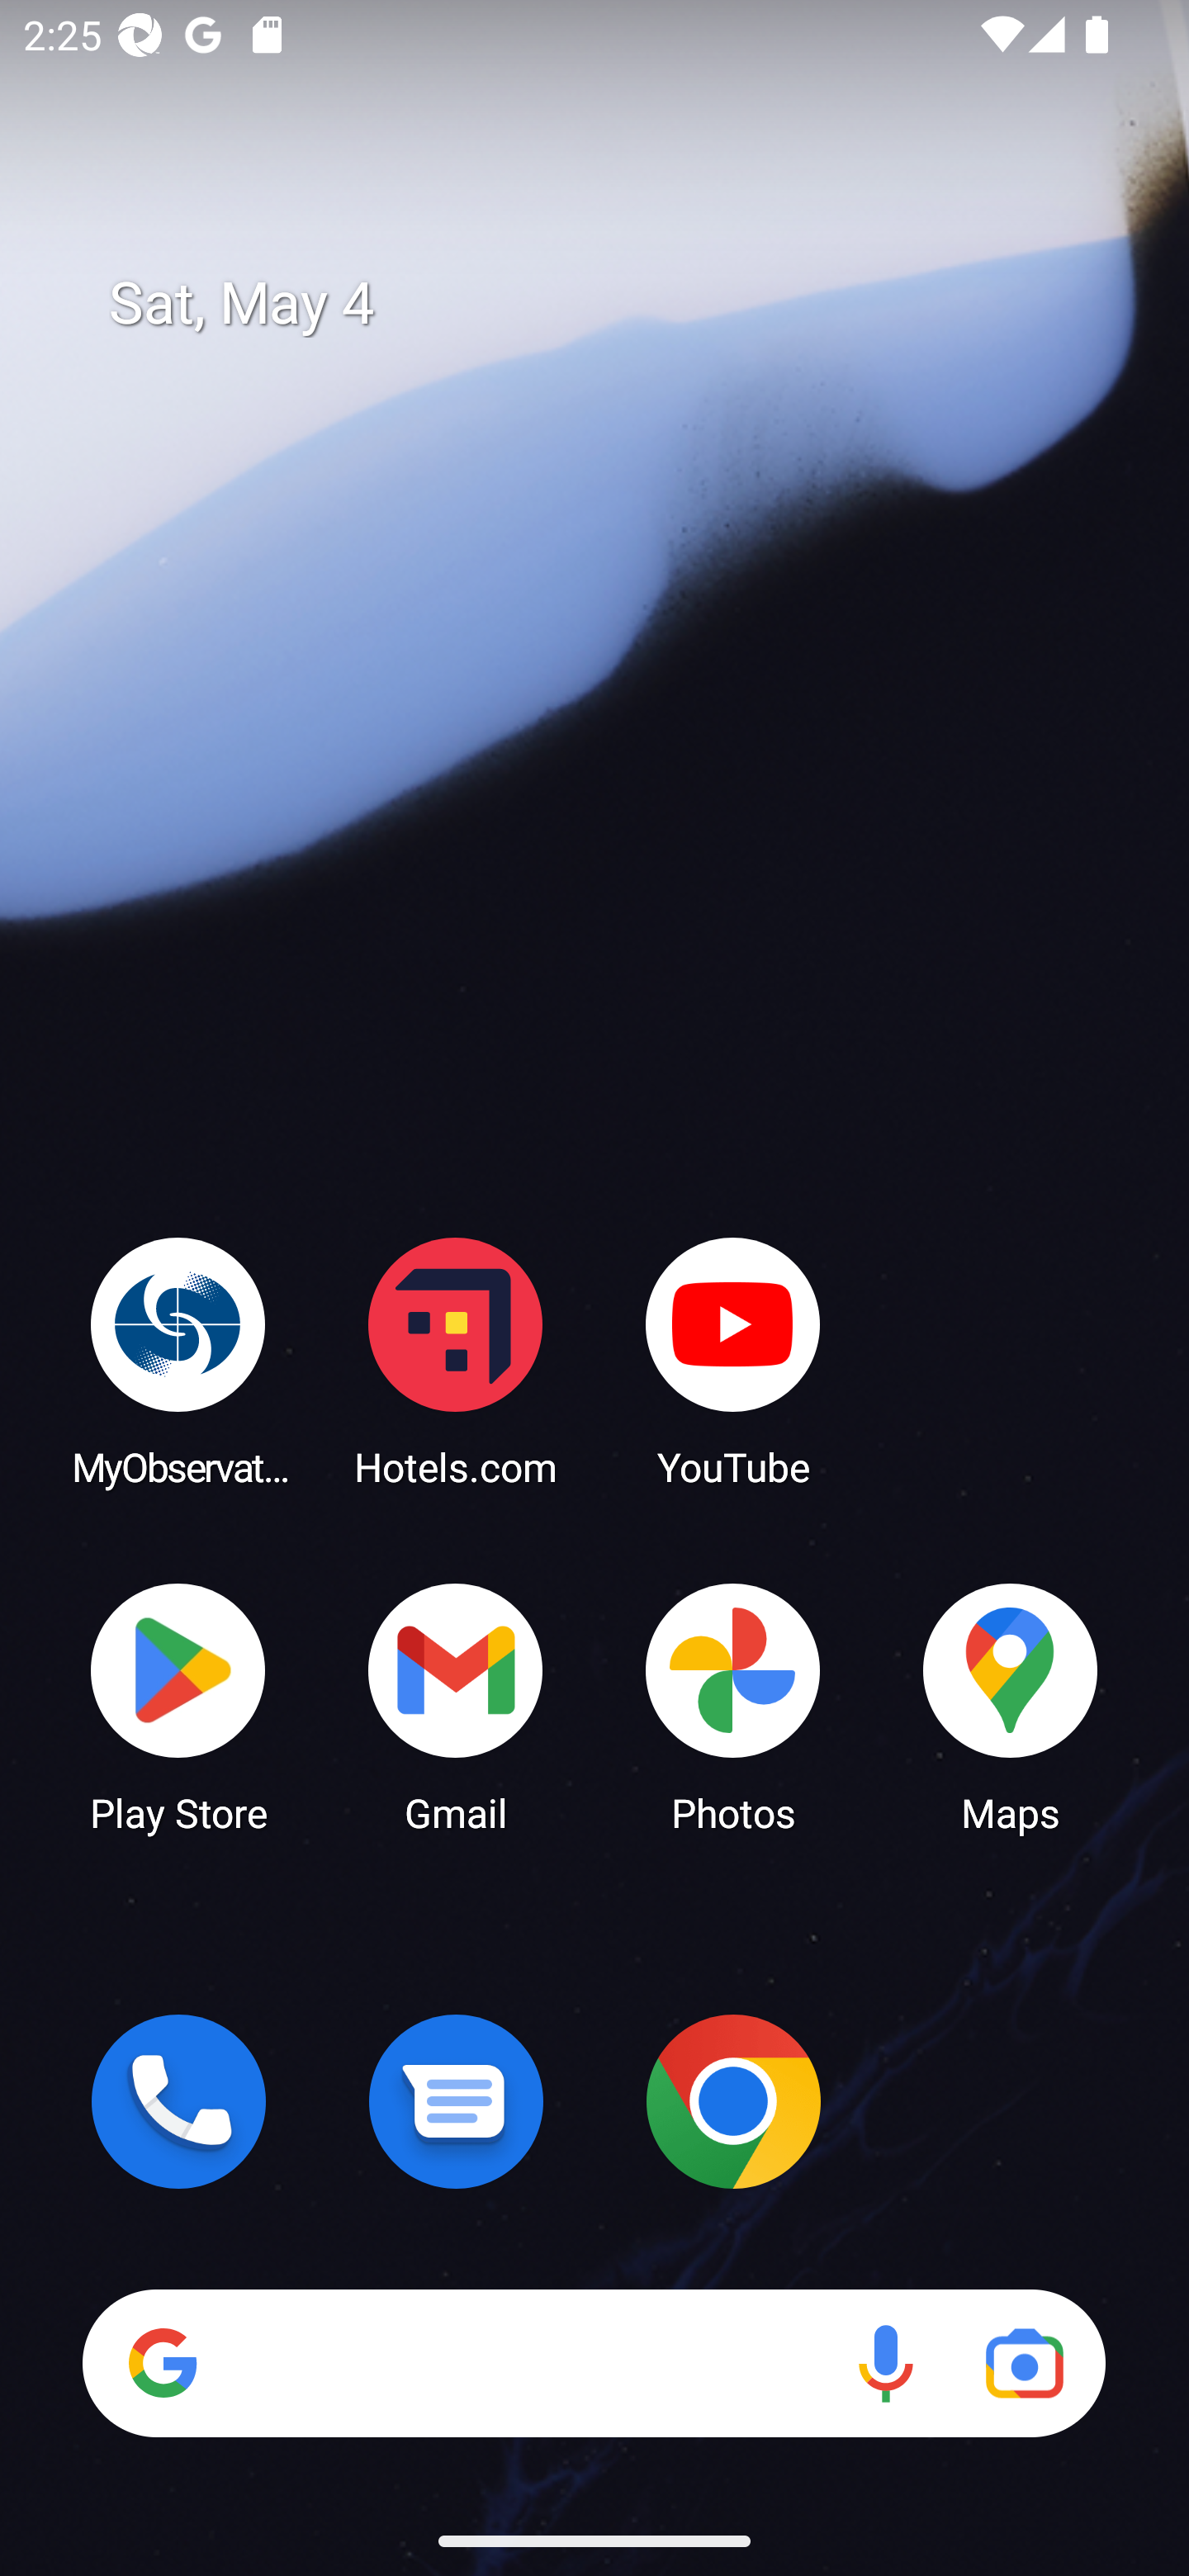 Image resolution: width=1189 pixels, height=2576 pixels. Describe the element at coordinates (178, 2101) in the screenshot. I see `Phone` at that location.